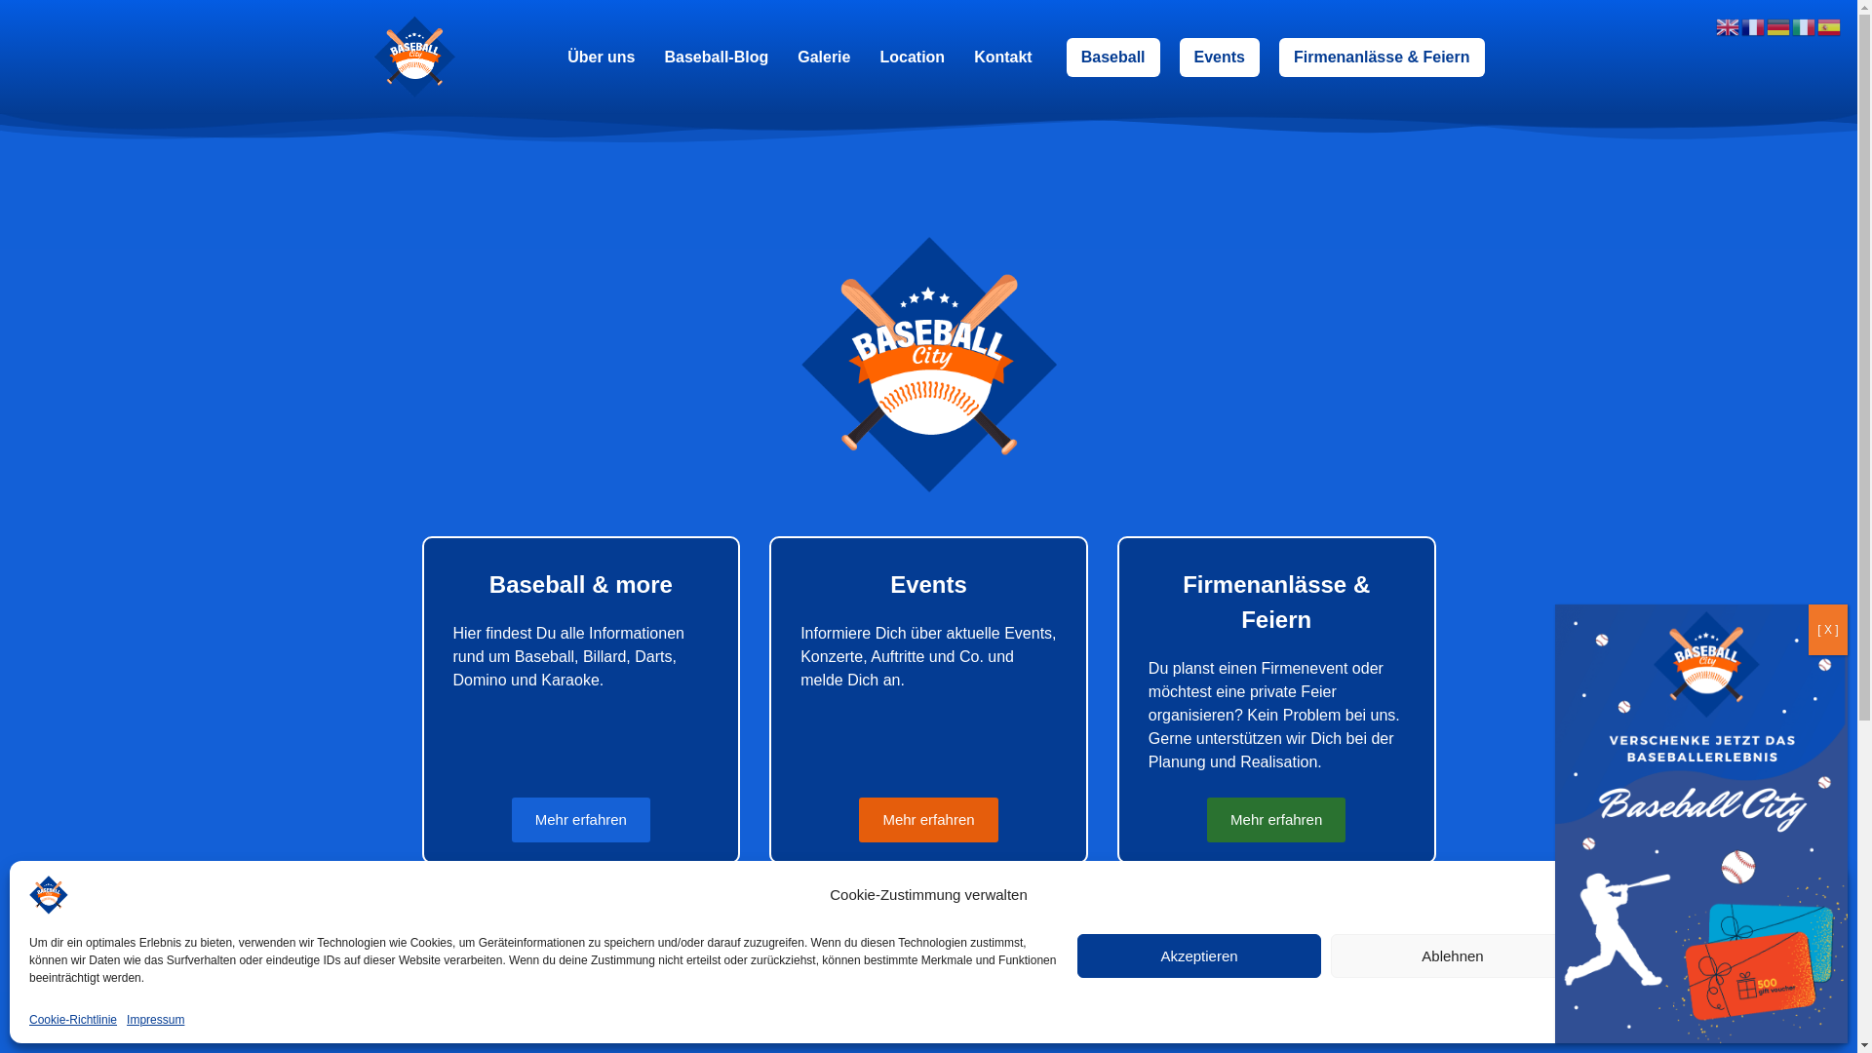 This screenshot has width=1872, height=1053. I want to click on [ X ], so click(1828, 630).